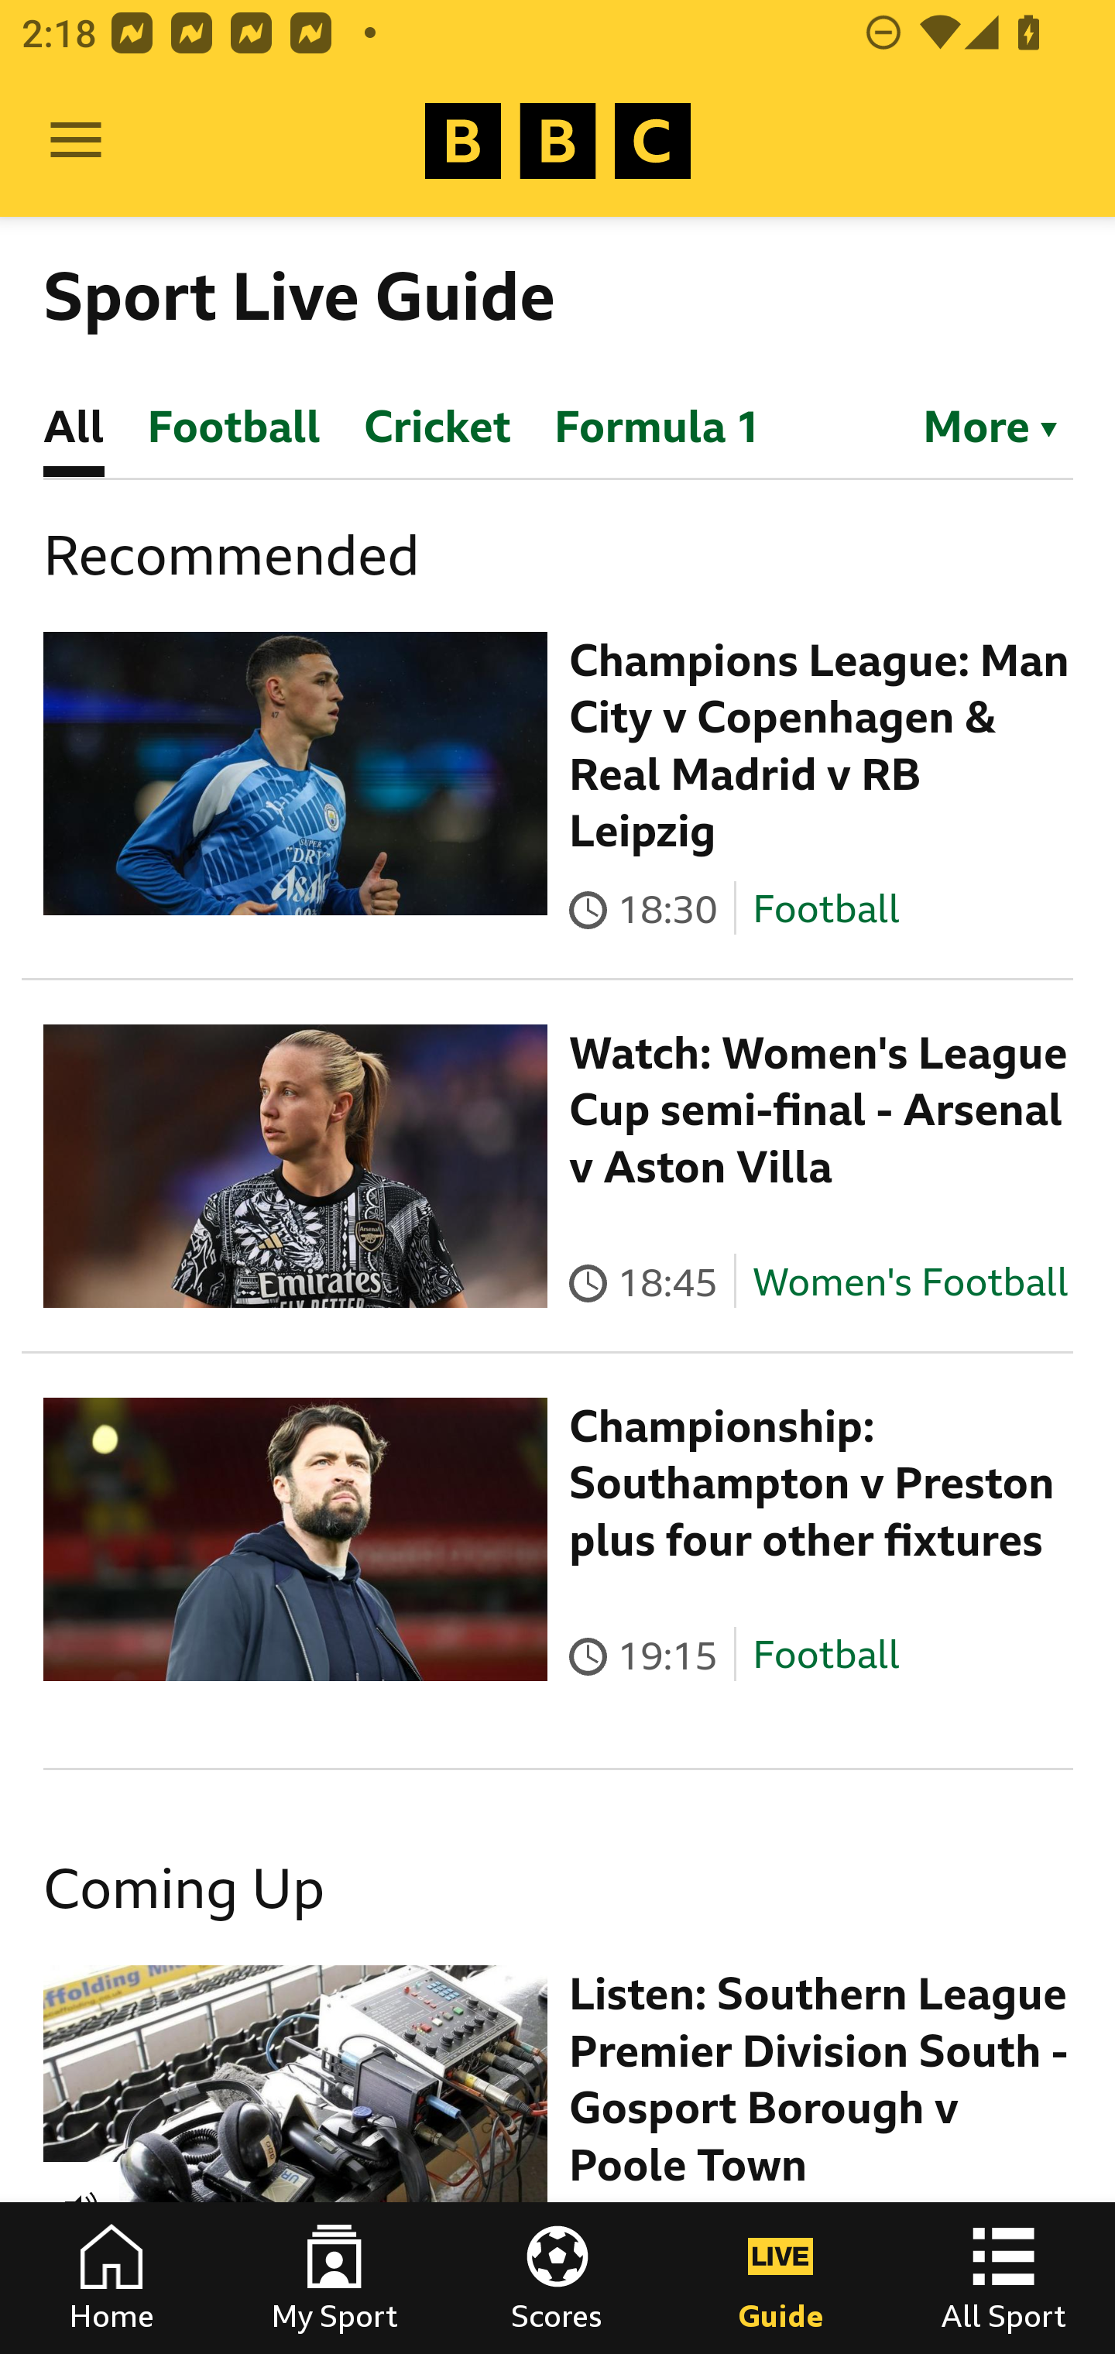 The height and width of the screenshot is (2354, 1115). Describe the element at coordinates (1003, 2278) in the screenshot. I see `All Sport` at that location.